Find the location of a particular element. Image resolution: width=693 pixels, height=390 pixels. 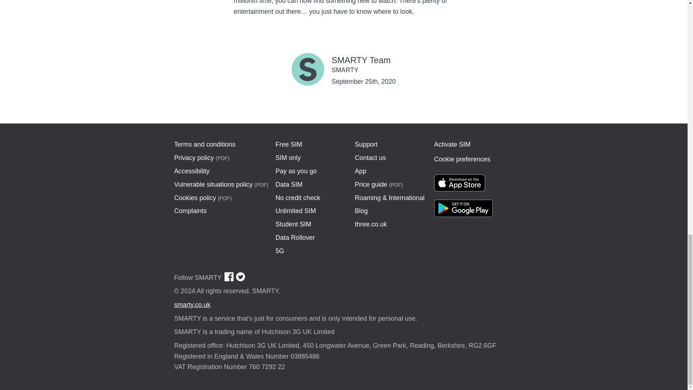

Terms and conditions is located at coordinates (204, 144).